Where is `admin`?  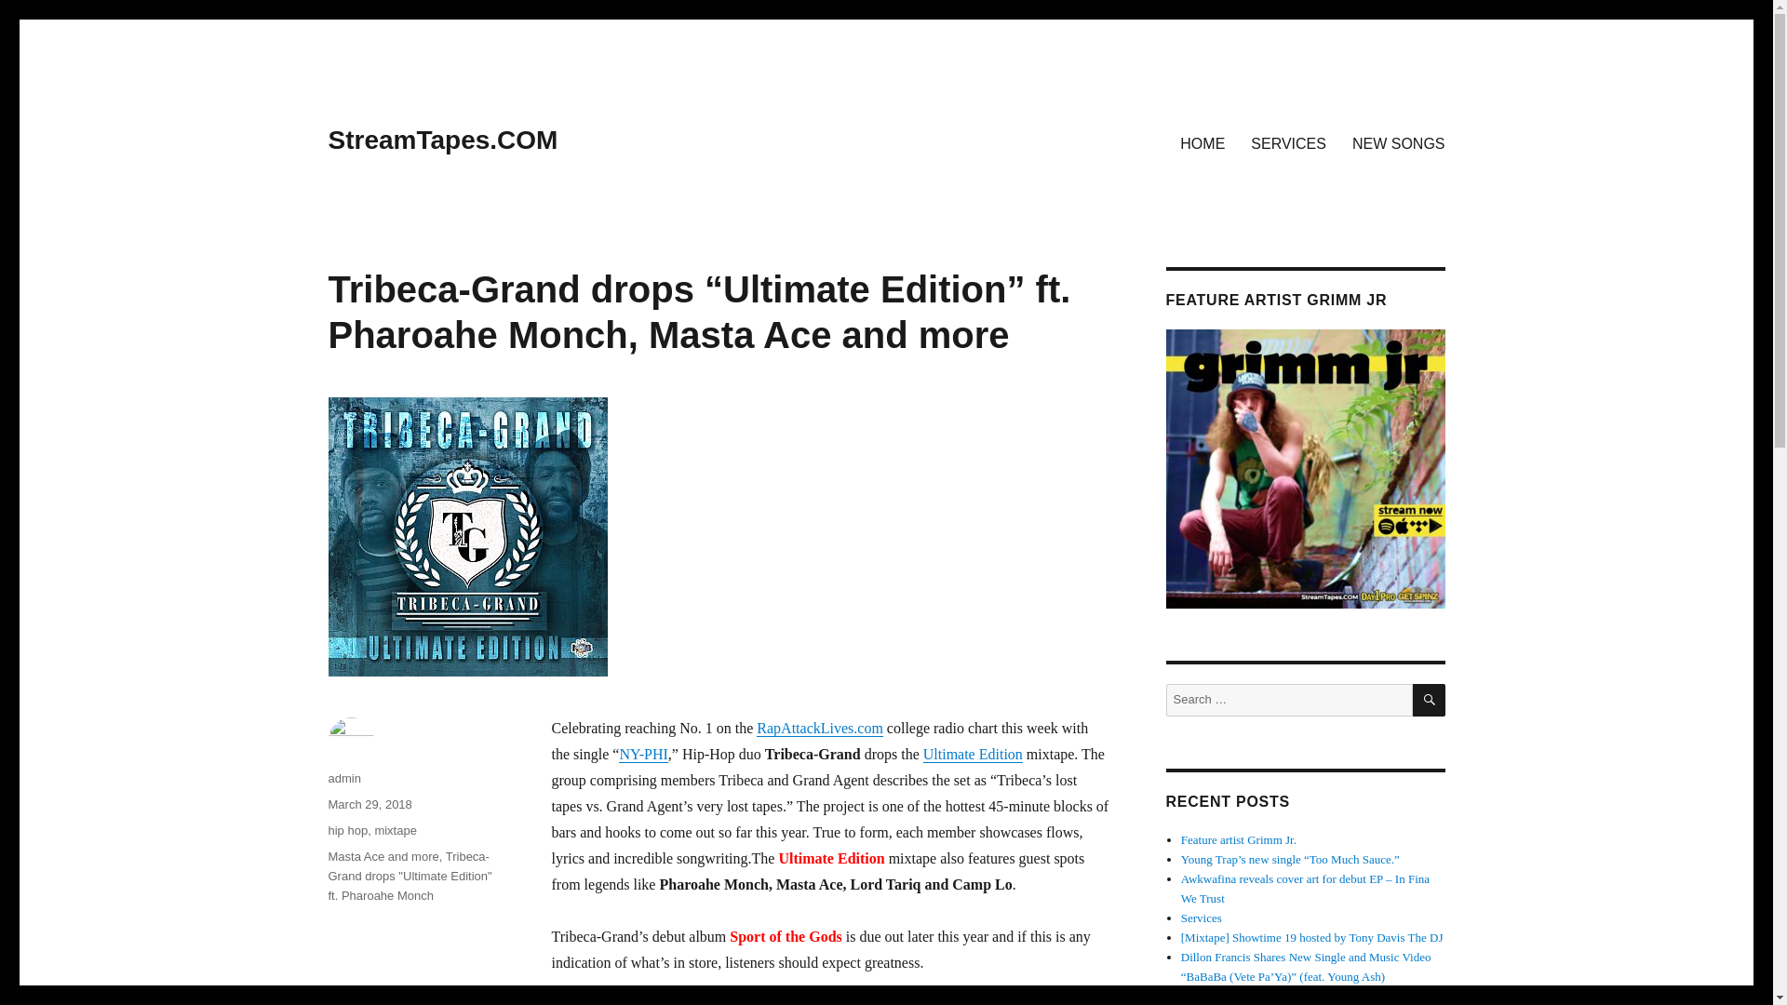
admin is located at coordinates (343, 778).